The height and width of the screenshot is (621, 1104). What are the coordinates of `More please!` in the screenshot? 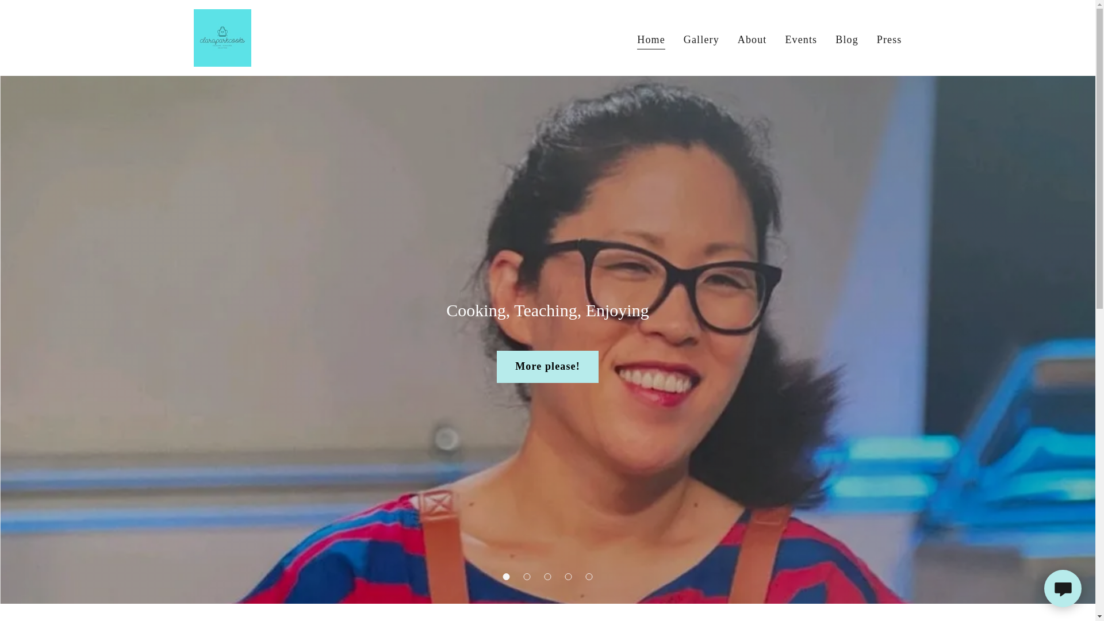 It's located at (547, 367).